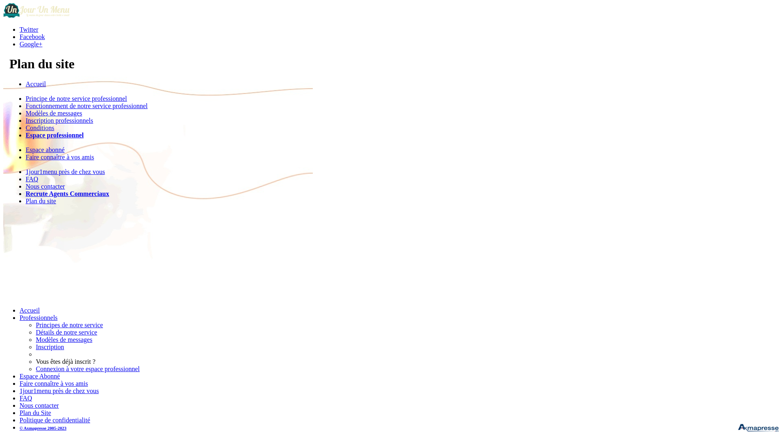  I want to click on Accueil, so click(36, 84).